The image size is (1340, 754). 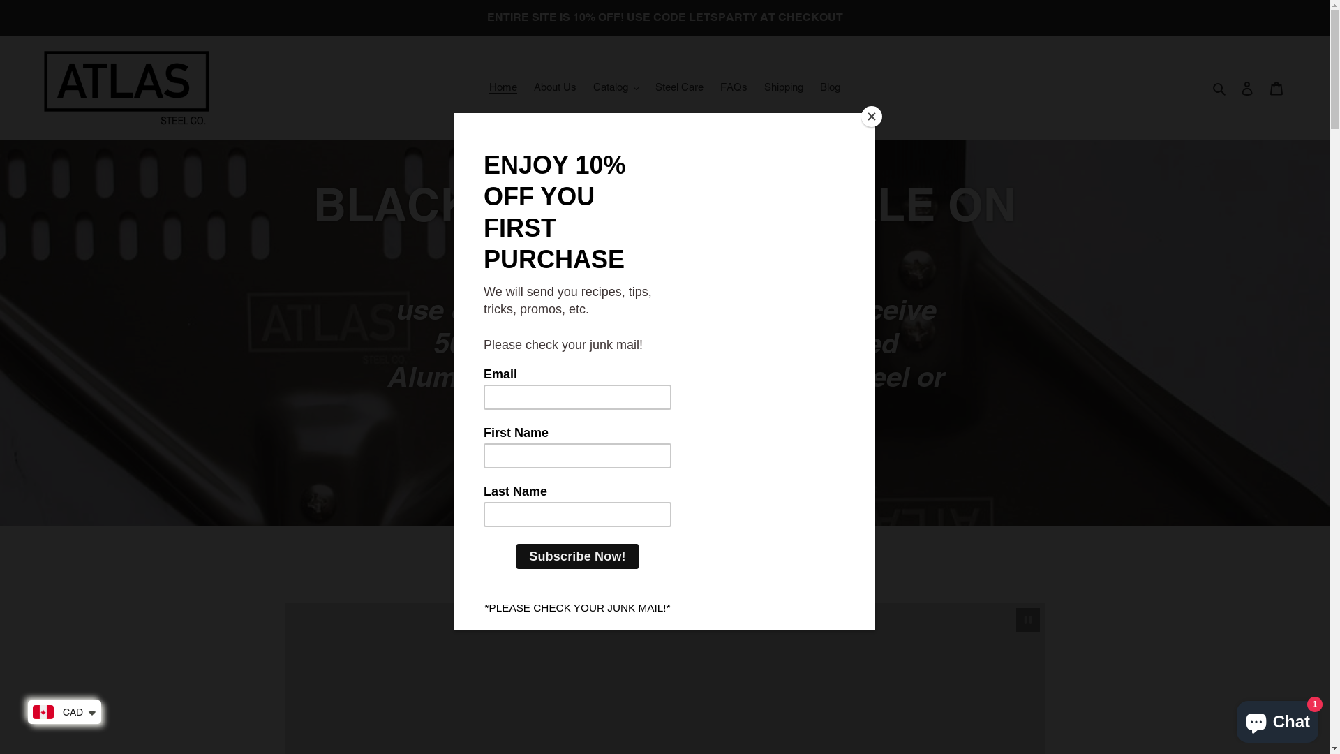 What do you see at coordinates (734, 88) in the screenshot?
I see `FAQs` at bounding box center [734, 88].